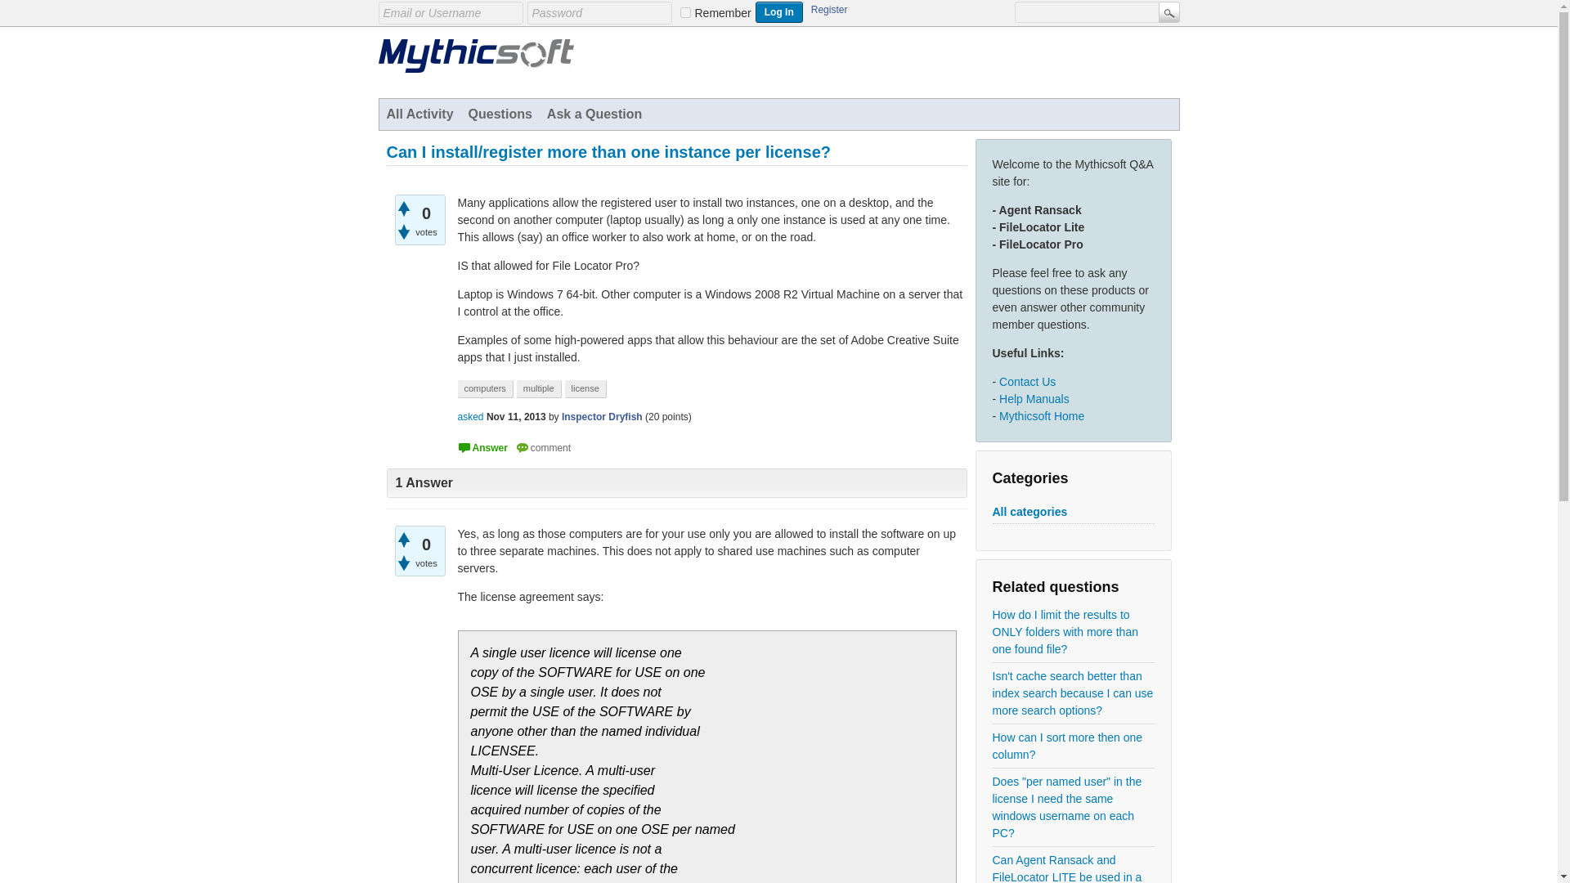 The height and width of the screenshot is (883, 1570). Describe the element at coordinates (1073, 746) in the screenshot. I see `How can I sort more then one column?` at that location.